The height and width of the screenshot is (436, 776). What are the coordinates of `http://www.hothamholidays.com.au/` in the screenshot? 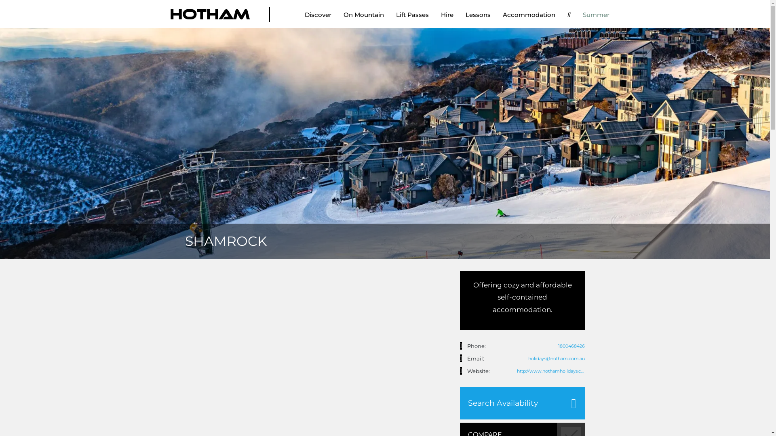 It's located at (551, 371).